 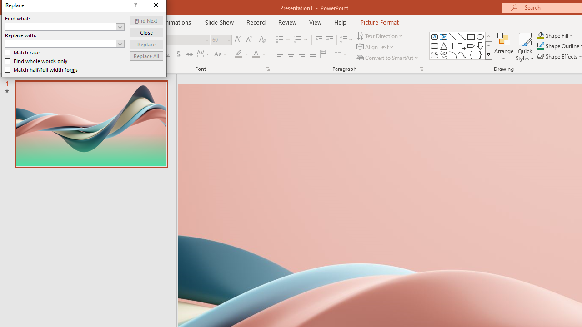 I want to click on Increase Font Size, so click(x=237, y=40).